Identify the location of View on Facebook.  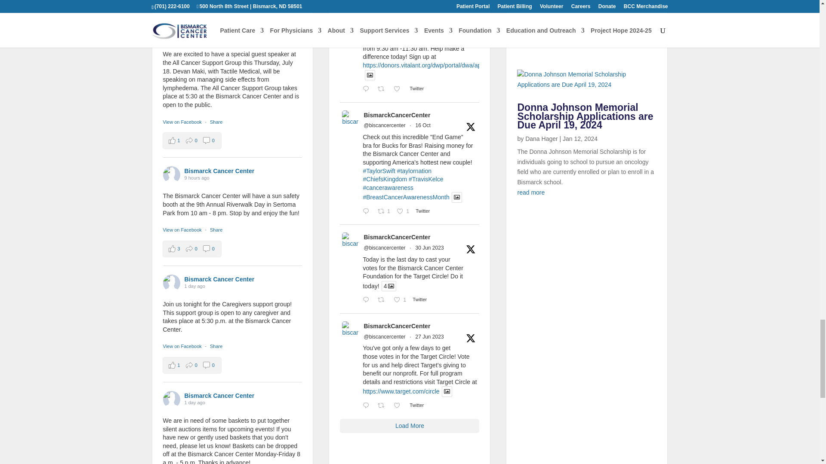
(182, 346).